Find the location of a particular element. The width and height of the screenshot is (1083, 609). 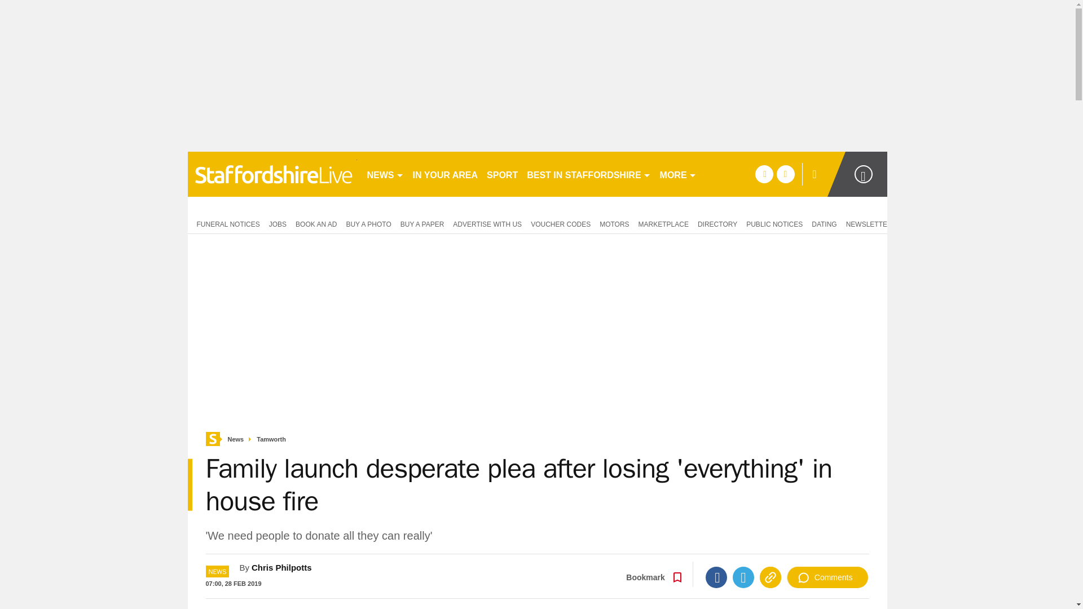

PUBLIC NOTICES is located at coordinates (774, 223).